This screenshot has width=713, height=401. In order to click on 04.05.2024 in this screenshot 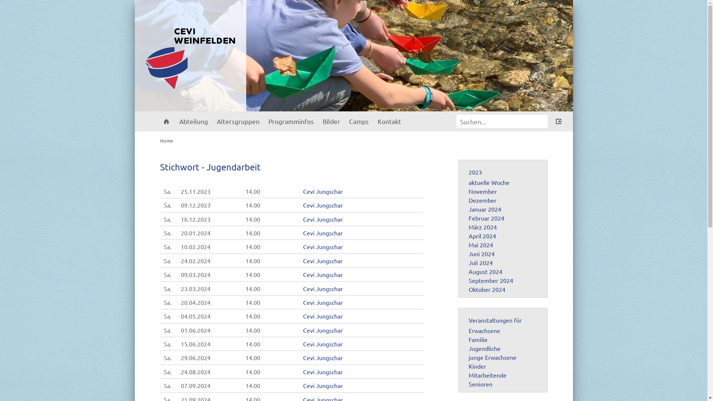, I will do `click(196, 316)`.